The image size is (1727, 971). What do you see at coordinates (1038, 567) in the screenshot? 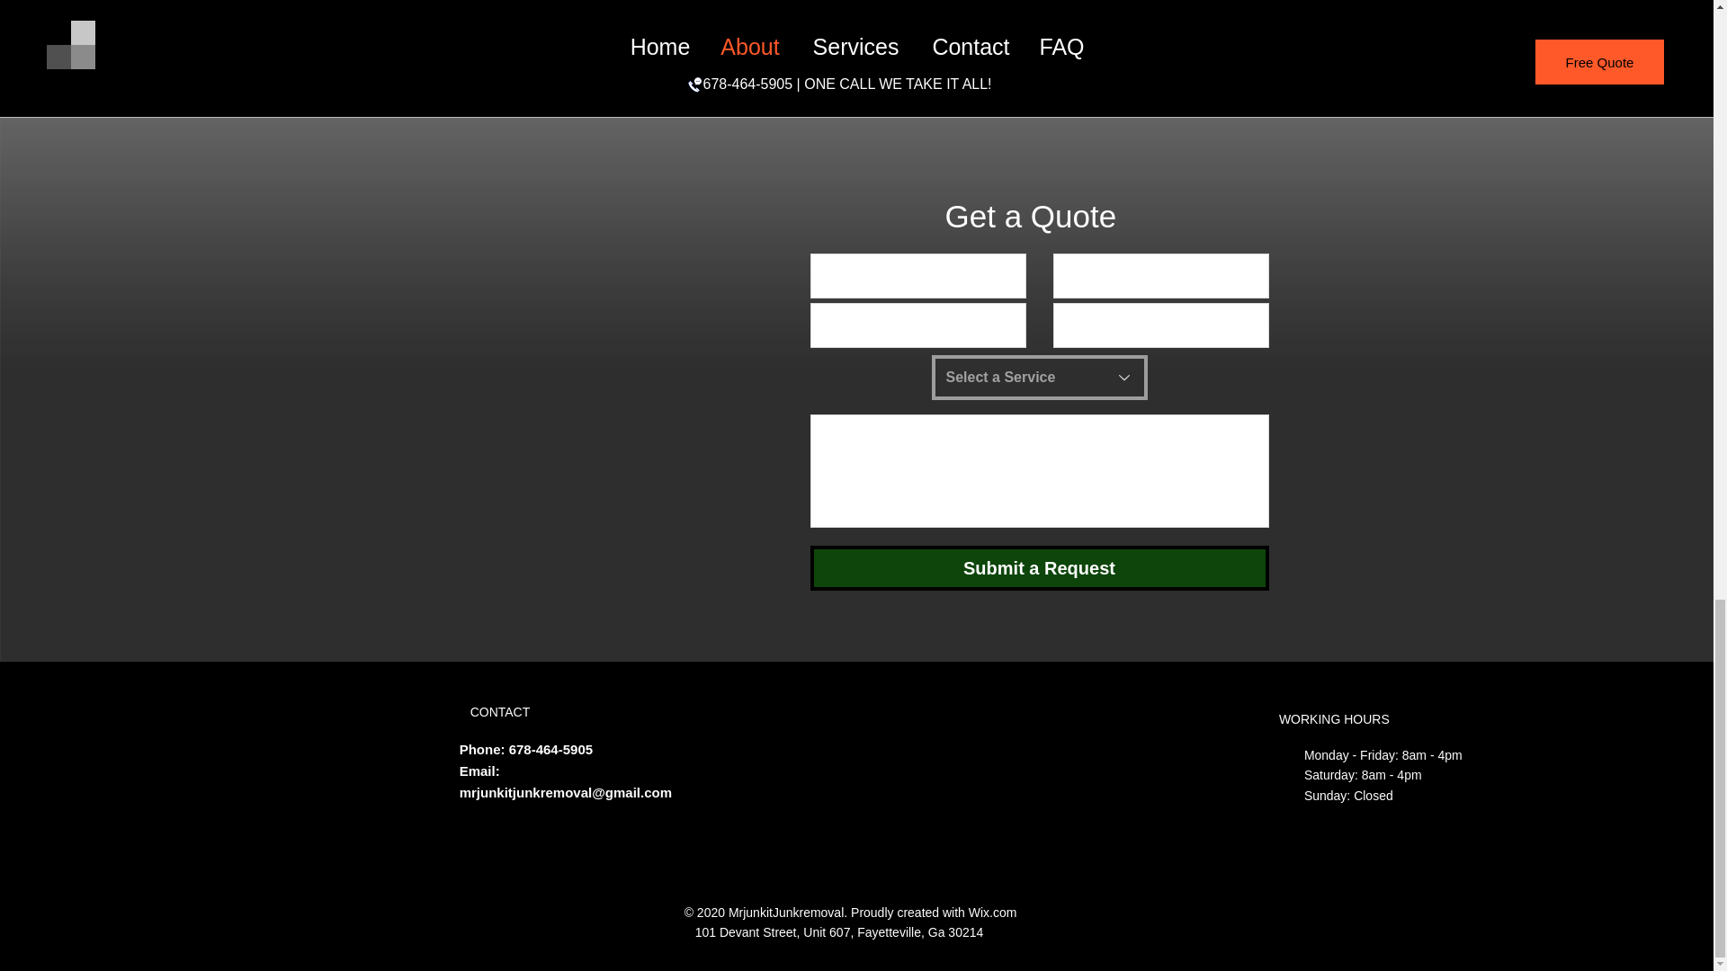
I see `Submit a Request` at bounding box center [1038, 567].